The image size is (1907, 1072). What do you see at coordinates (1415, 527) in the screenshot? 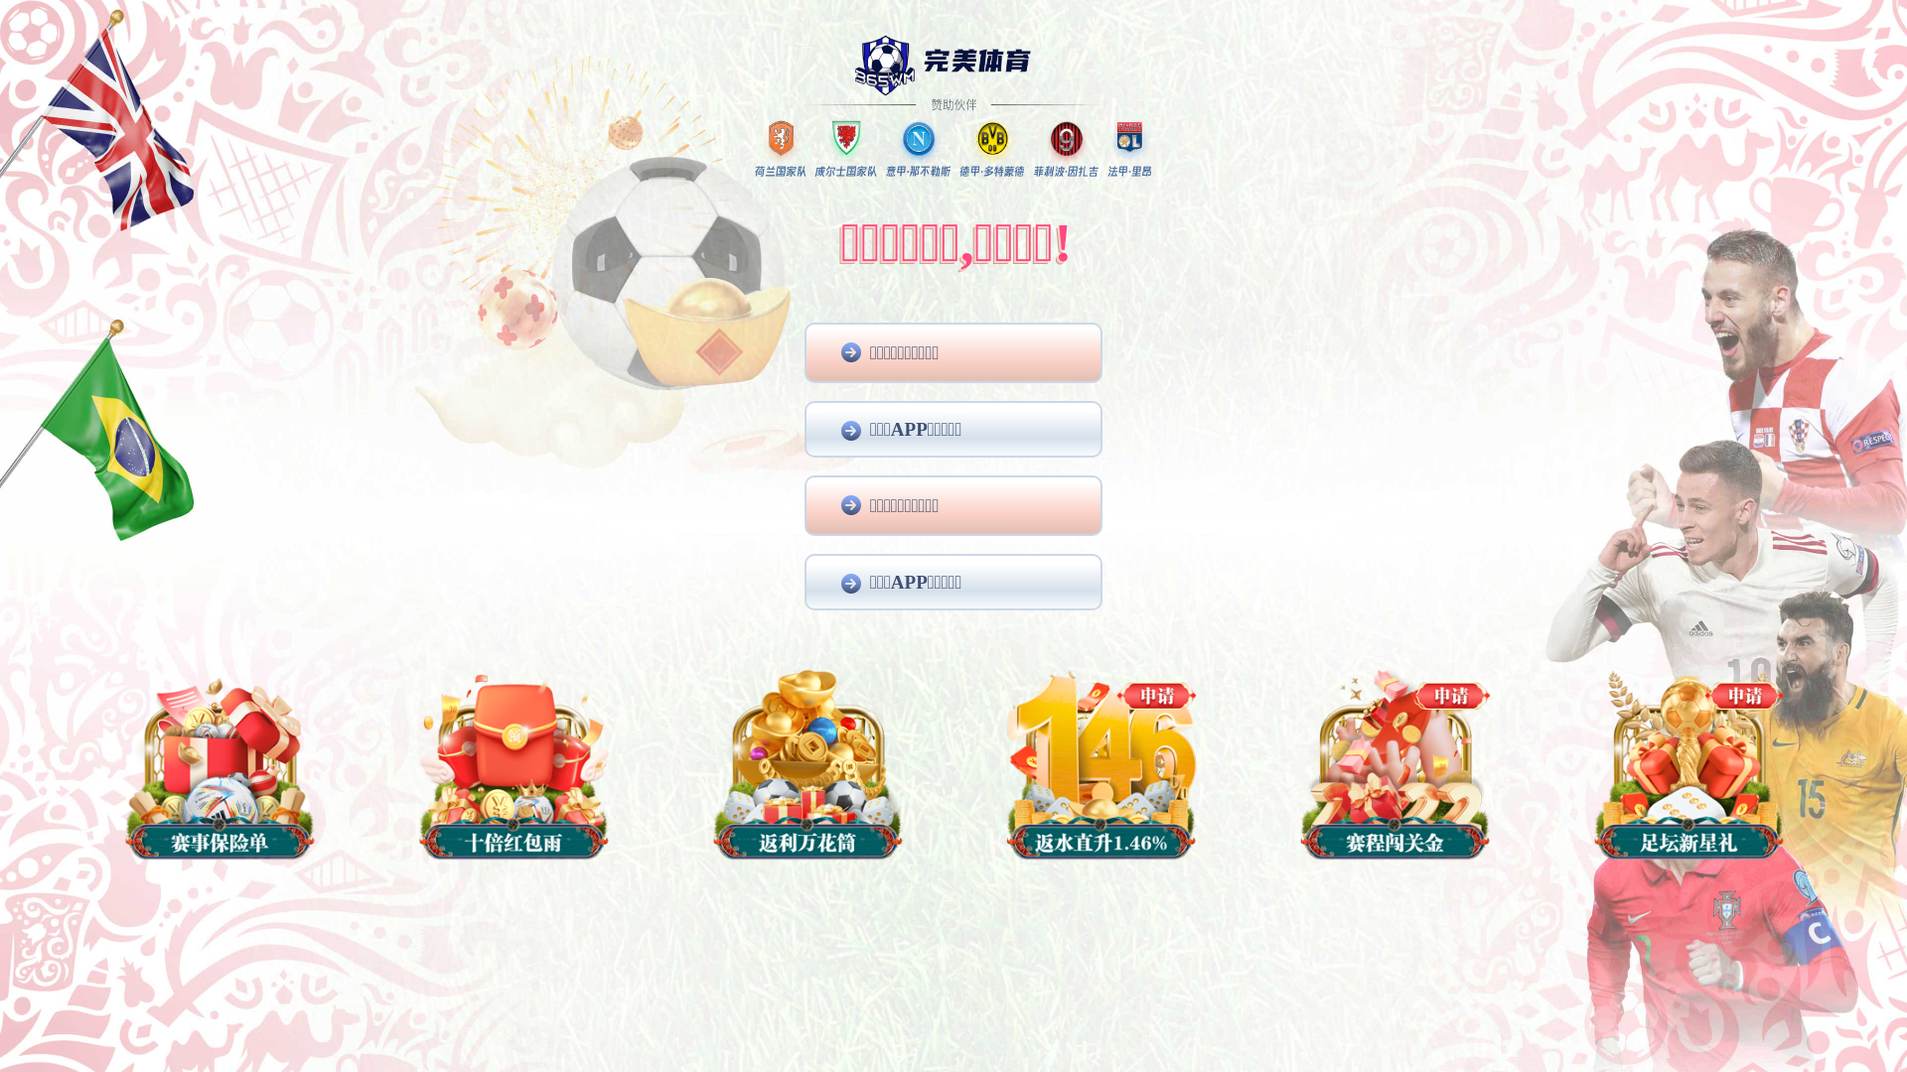
I see `4` at bounding box center [1415, 527].